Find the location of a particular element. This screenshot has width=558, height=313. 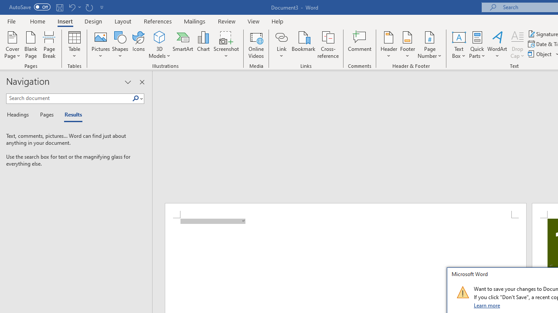

Link is located at coordinates (281, 37).